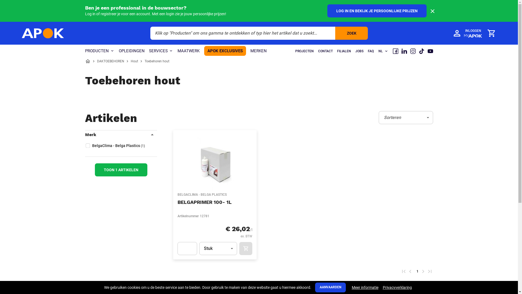  What do you see at coordinates (395, 51) in the screenshot?
I see `Facebook` at bounding box center [395, 51].